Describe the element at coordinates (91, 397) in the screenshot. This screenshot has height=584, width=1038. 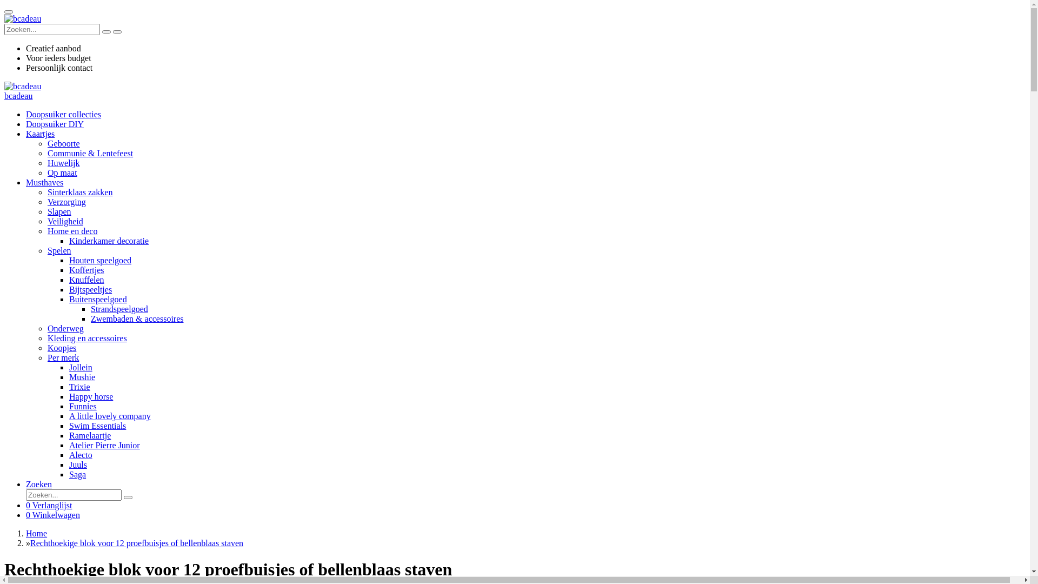
I see `Happy horse` at that location.